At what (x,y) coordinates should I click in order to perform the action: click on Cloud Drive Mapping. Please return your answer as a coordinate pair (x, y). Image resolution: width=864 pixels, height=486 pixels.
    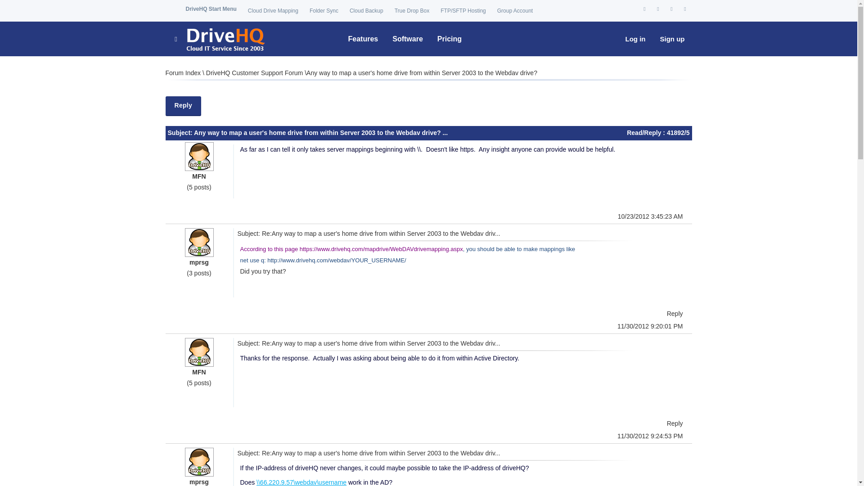
    Looking at the image, I should click on (273, 11).